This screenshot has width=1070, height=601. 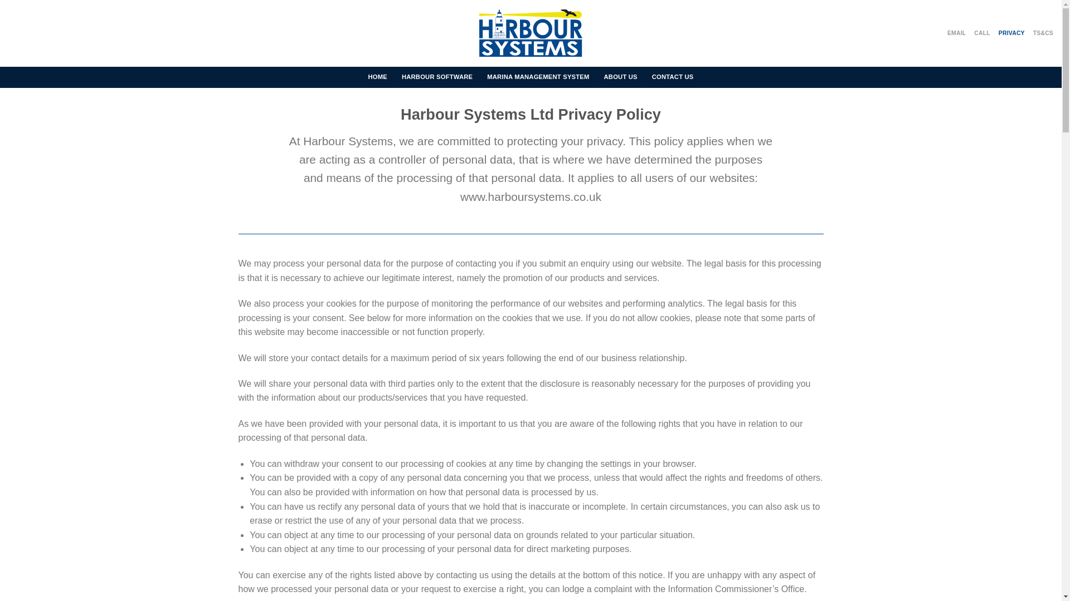 What do you see at coordinates (377, 77) in the screenshot?
I see `HOME` at bounding box center [377, 77].